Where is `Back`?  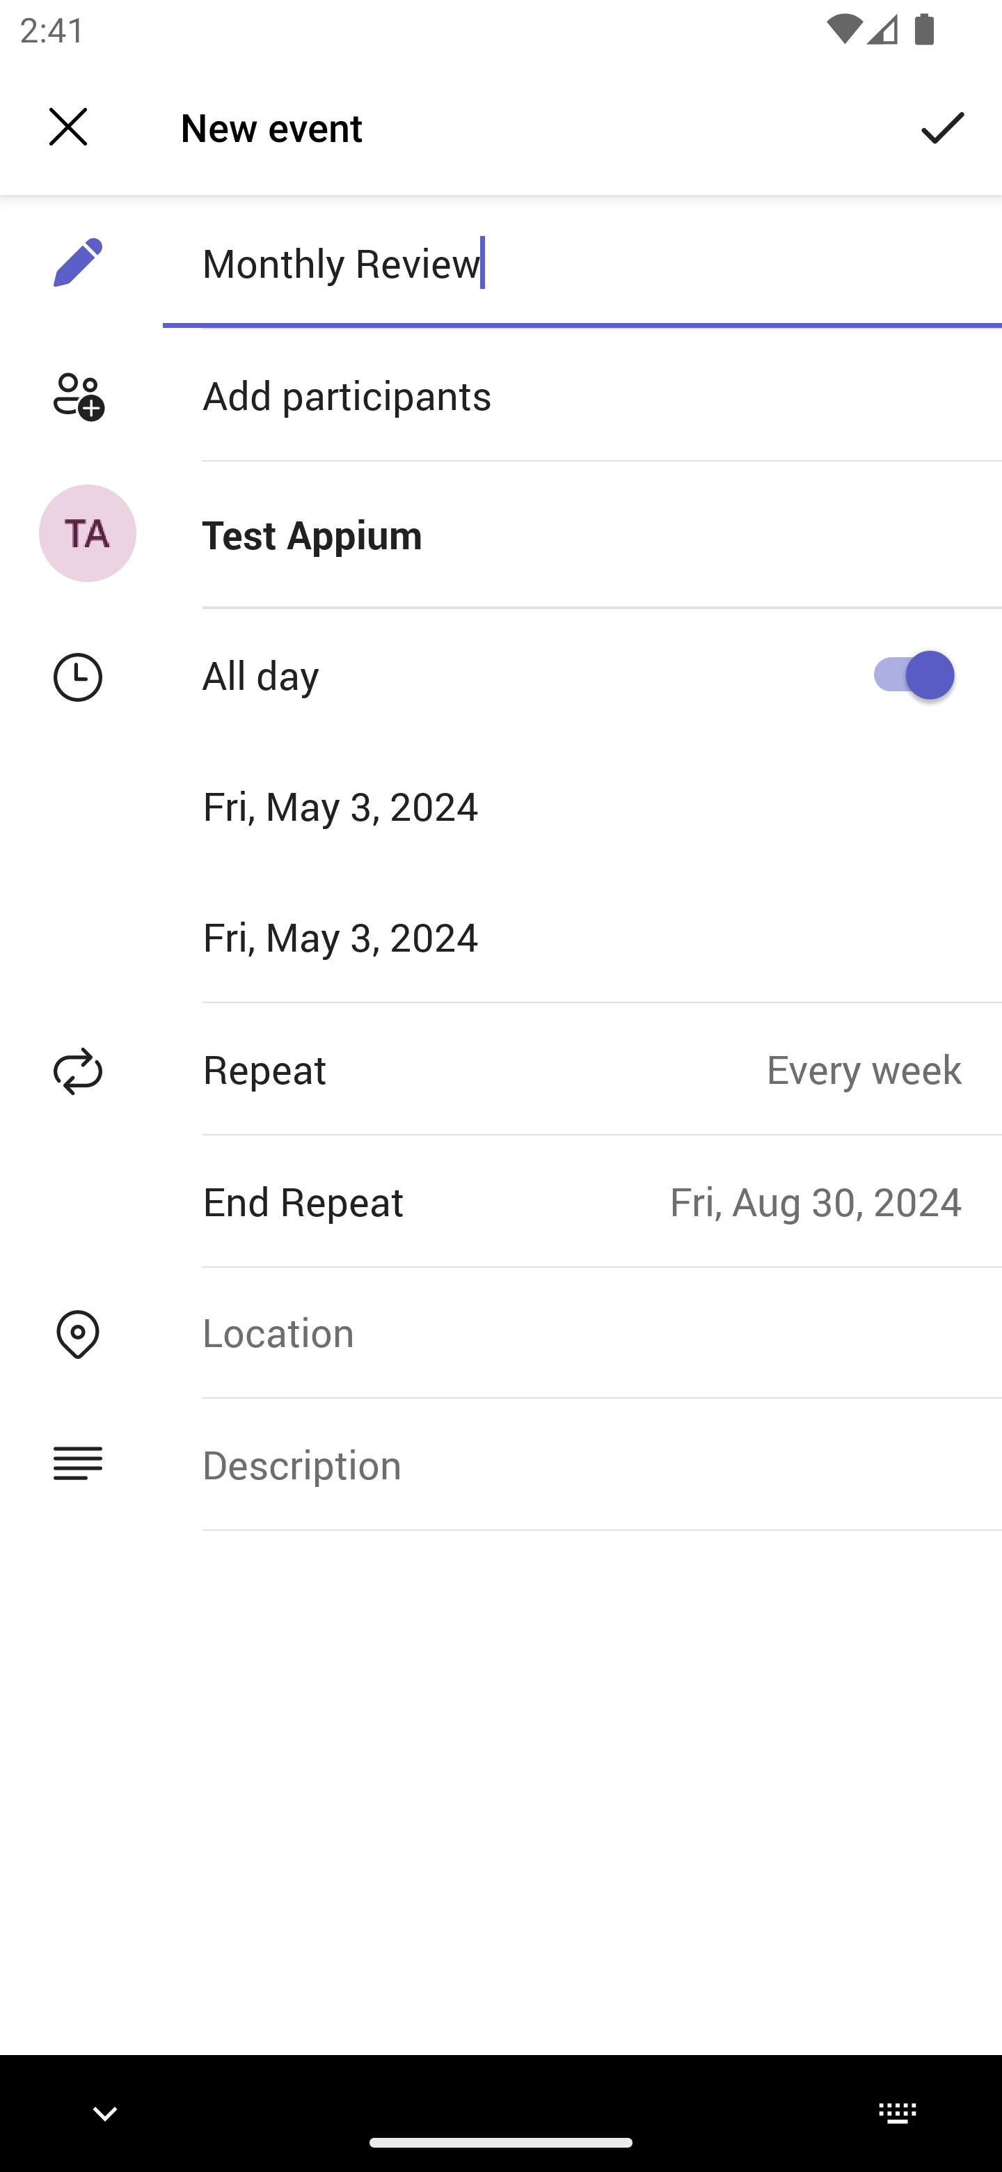 Back is located at coordinates (68, 127).